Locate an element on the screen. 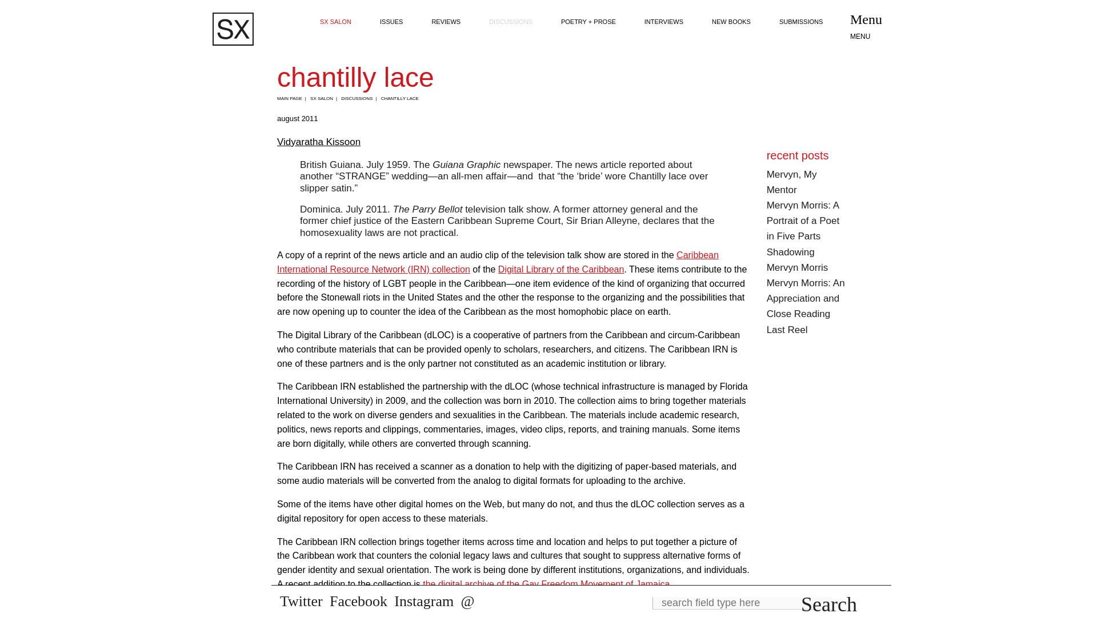 Image resolution: width=1097 pixels, height=617 pixels. MAIN PAGE is located at coordinates (293, 98).